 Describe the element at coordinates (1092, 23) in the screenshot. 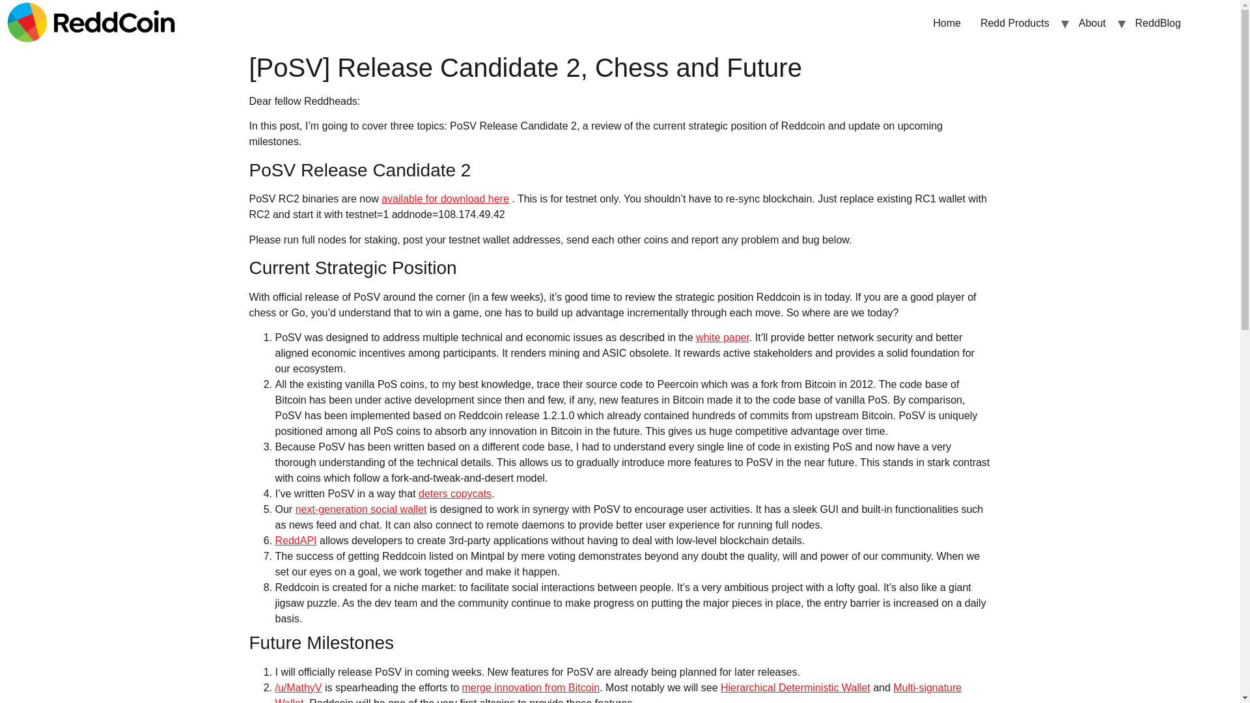

I see `About` at that location.